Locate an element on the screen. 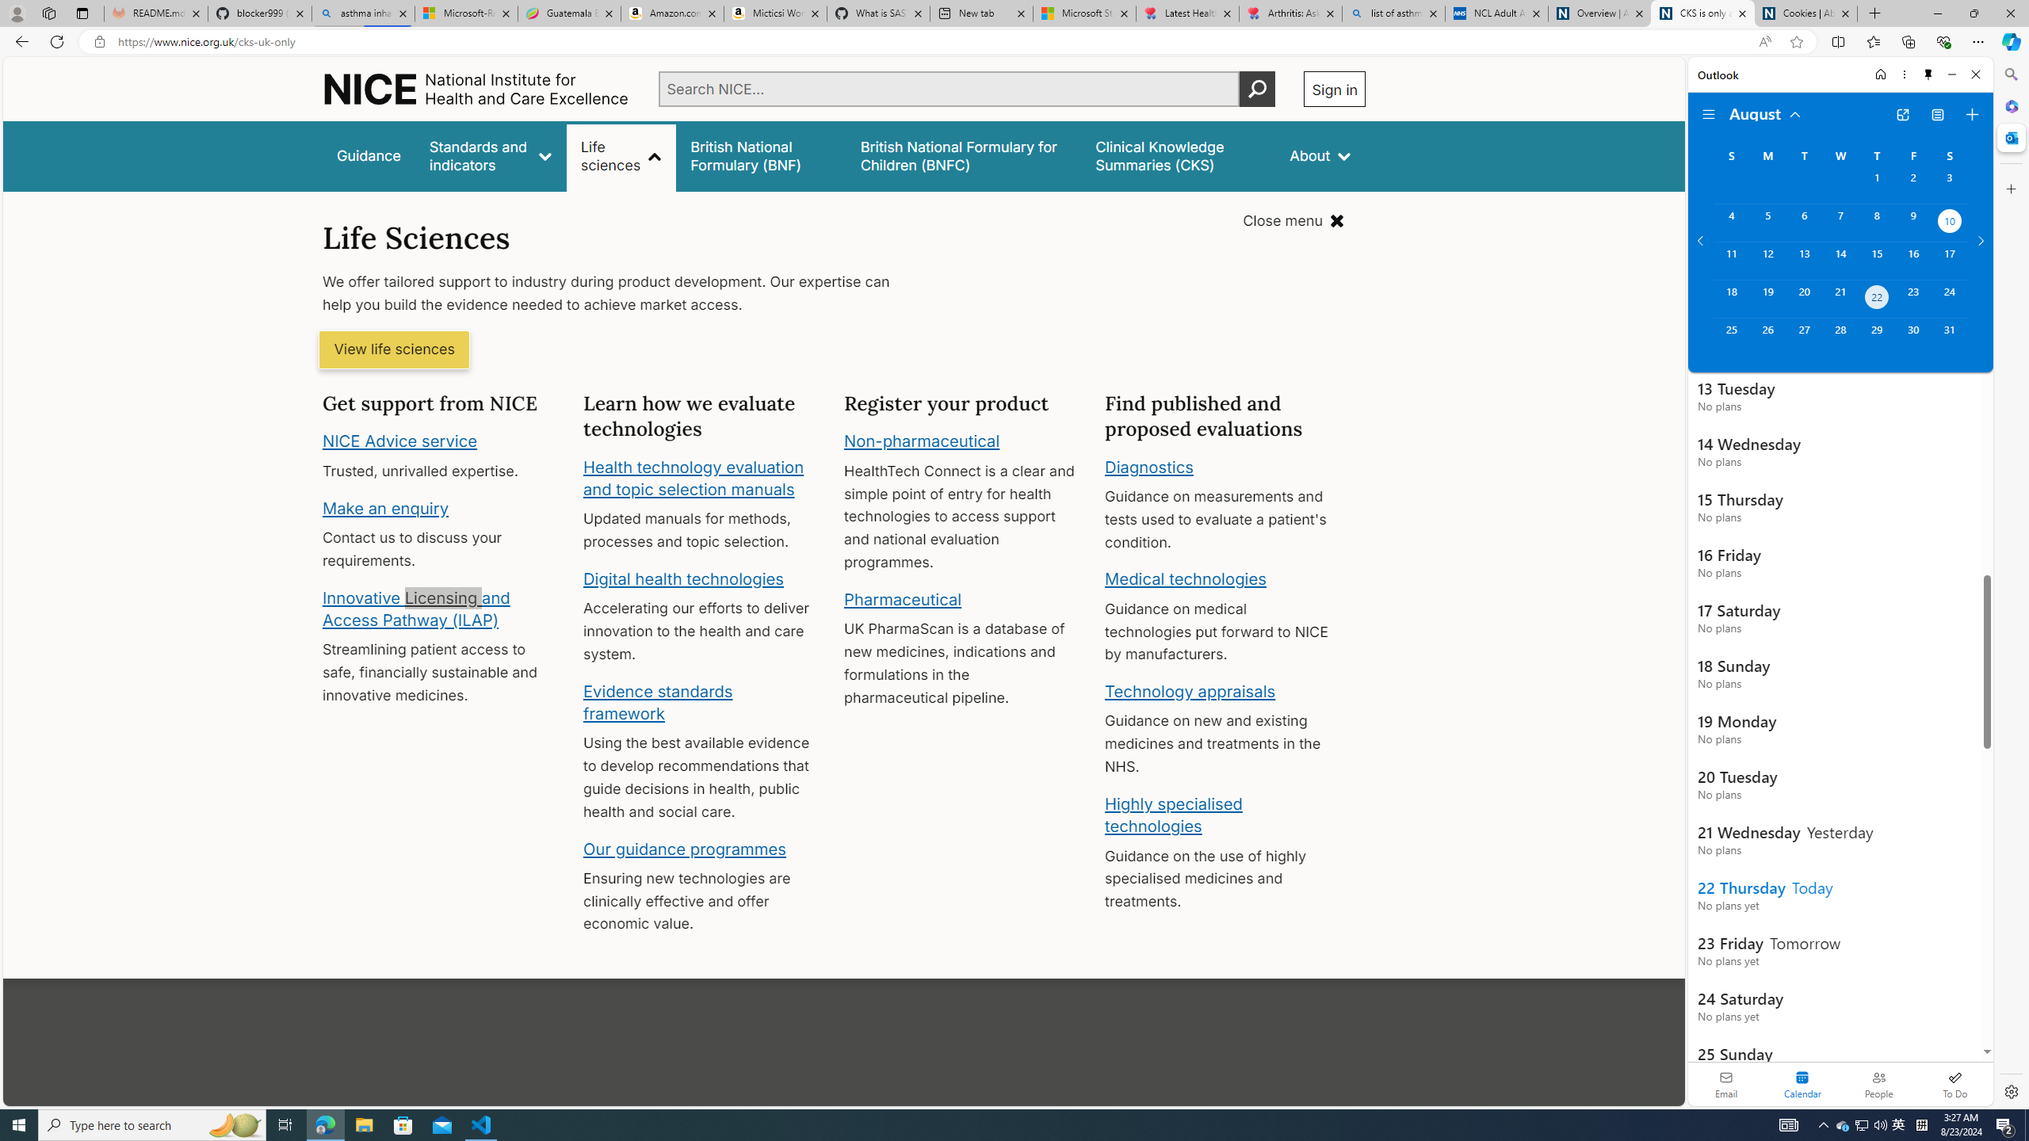 The image size is (2029, 1141). Thursday, August 1, 2024.  is located at coordinates (1877, 185).